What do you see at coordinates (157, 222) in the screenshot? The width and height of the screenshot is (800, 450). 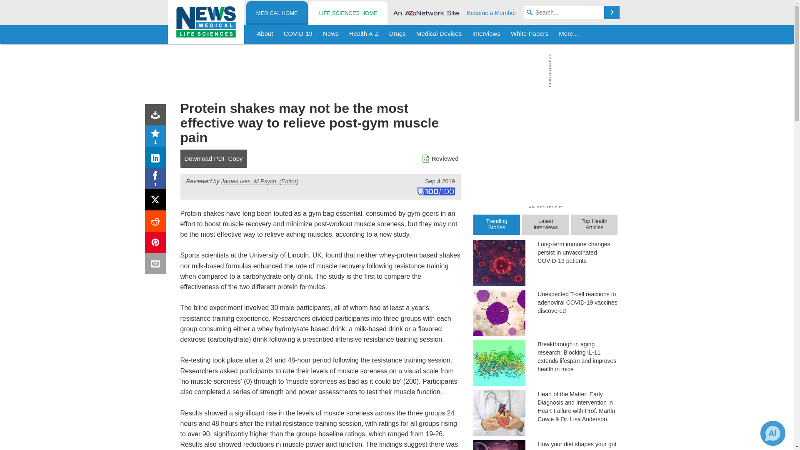 I see `Reddit` at bounding box center [157, 222].